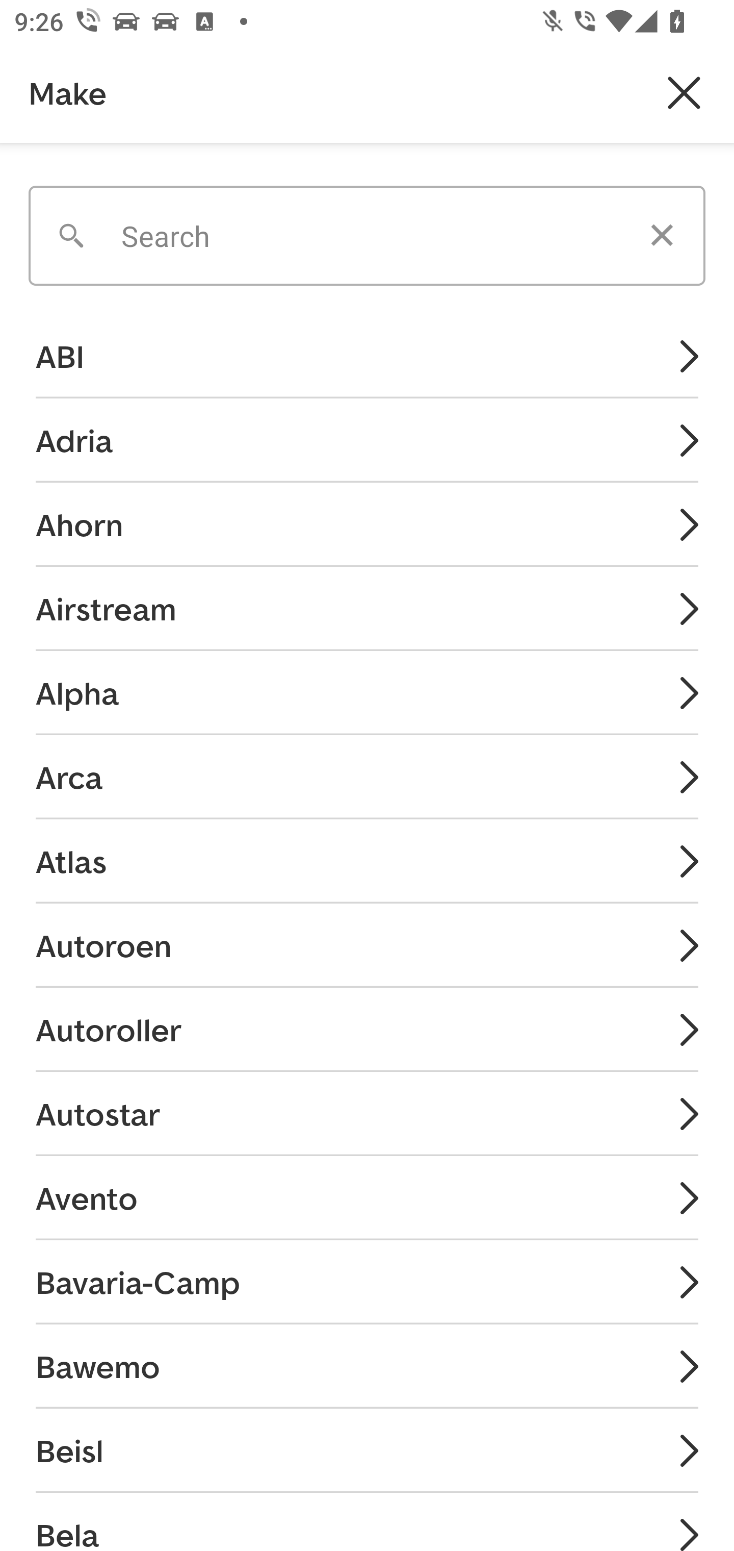 The height and width of the screenshot is (1551, 734). I want to click on ABI right arrow, so click(367, 357).